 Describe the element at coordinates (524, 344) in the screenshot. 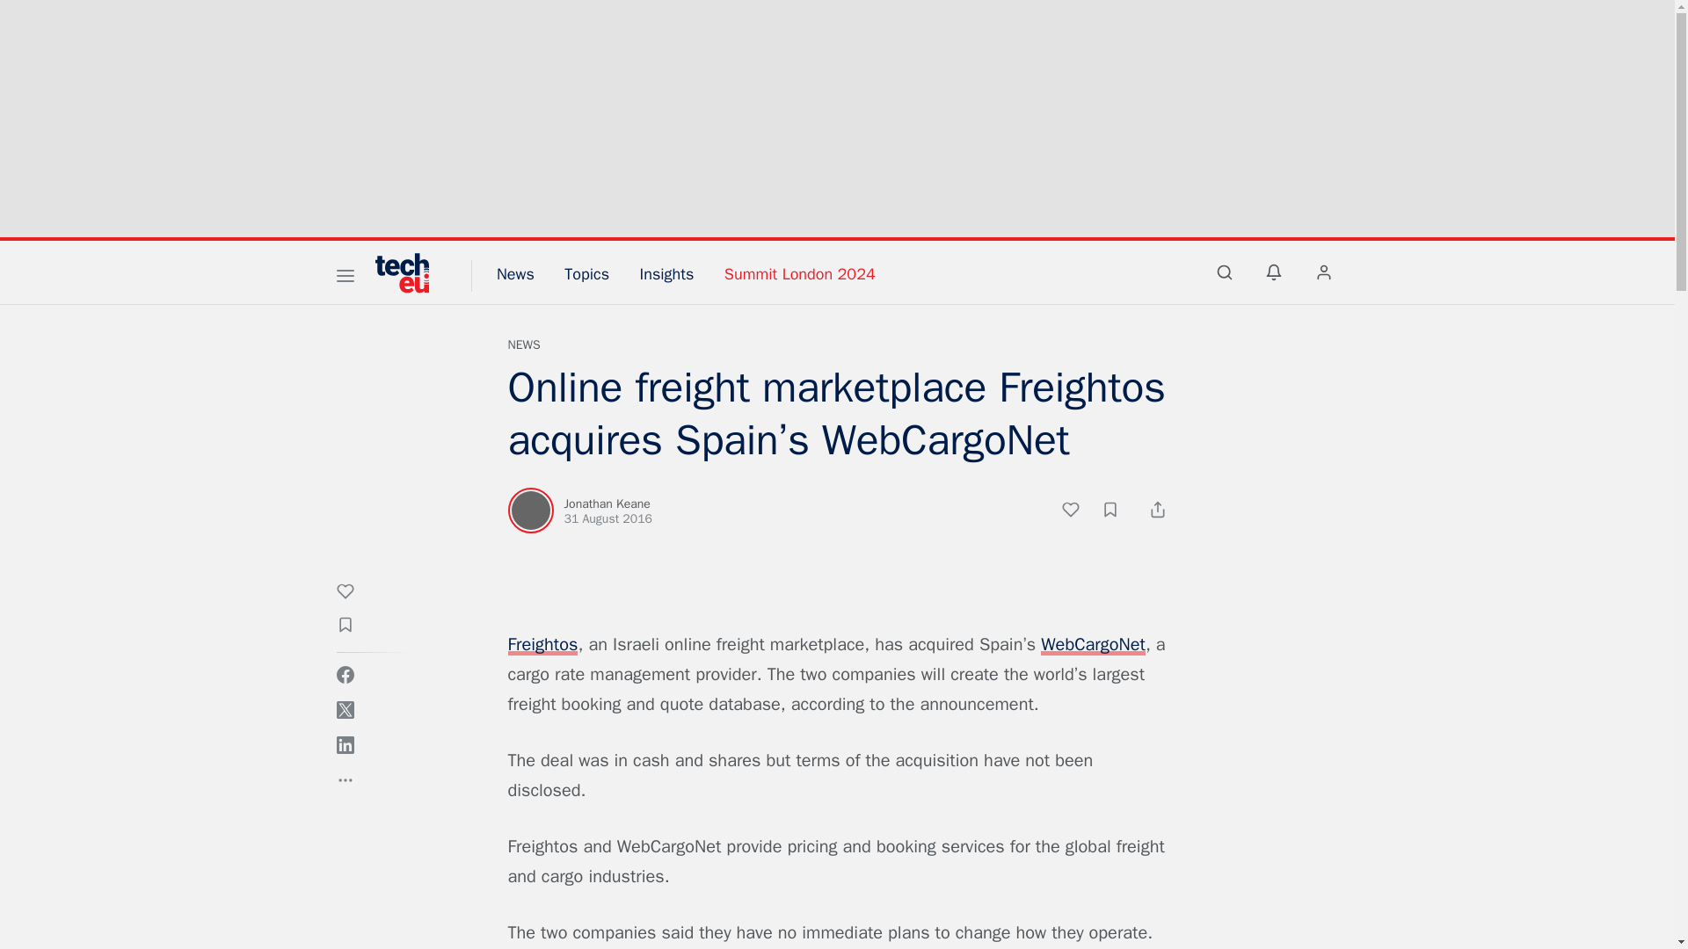

I see `News` at that location.